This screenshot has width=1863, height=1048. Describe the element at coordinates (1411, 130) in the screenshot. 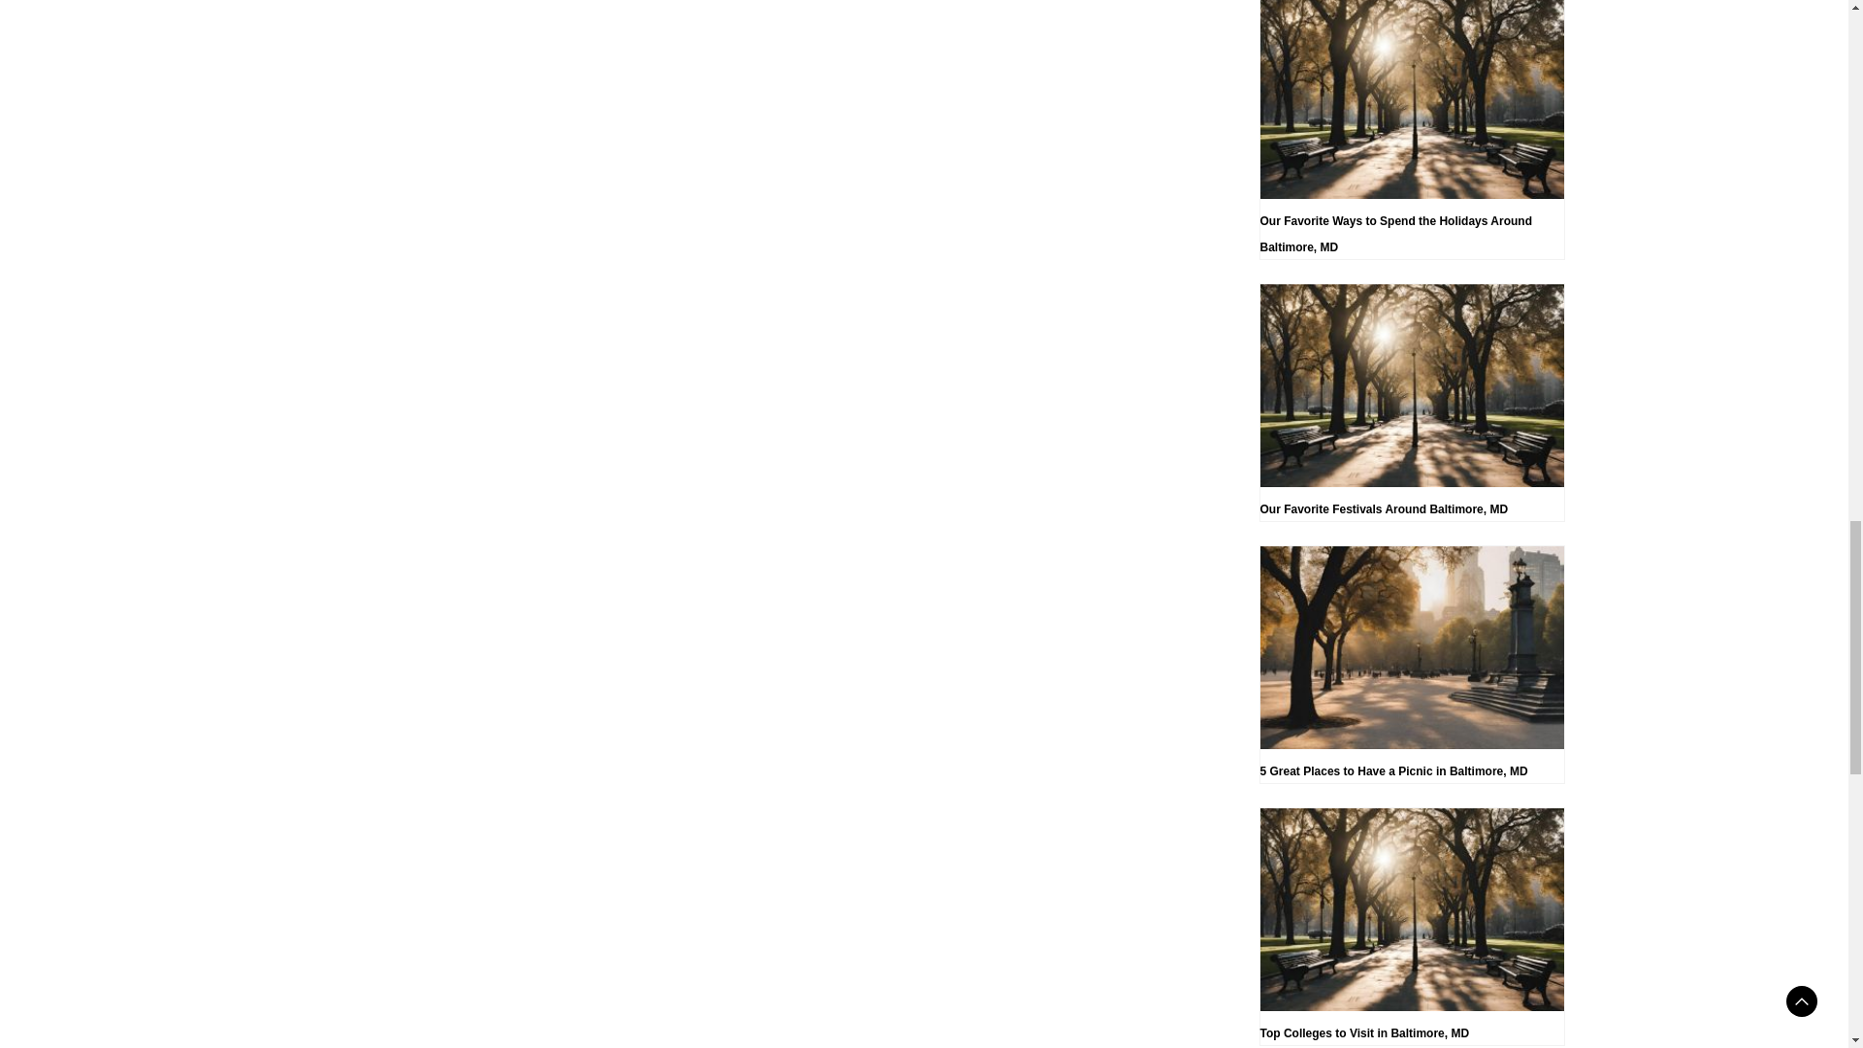

I see `Our Favorite Ways to Spend the Holidays Around Baltimore, MD` at that location.